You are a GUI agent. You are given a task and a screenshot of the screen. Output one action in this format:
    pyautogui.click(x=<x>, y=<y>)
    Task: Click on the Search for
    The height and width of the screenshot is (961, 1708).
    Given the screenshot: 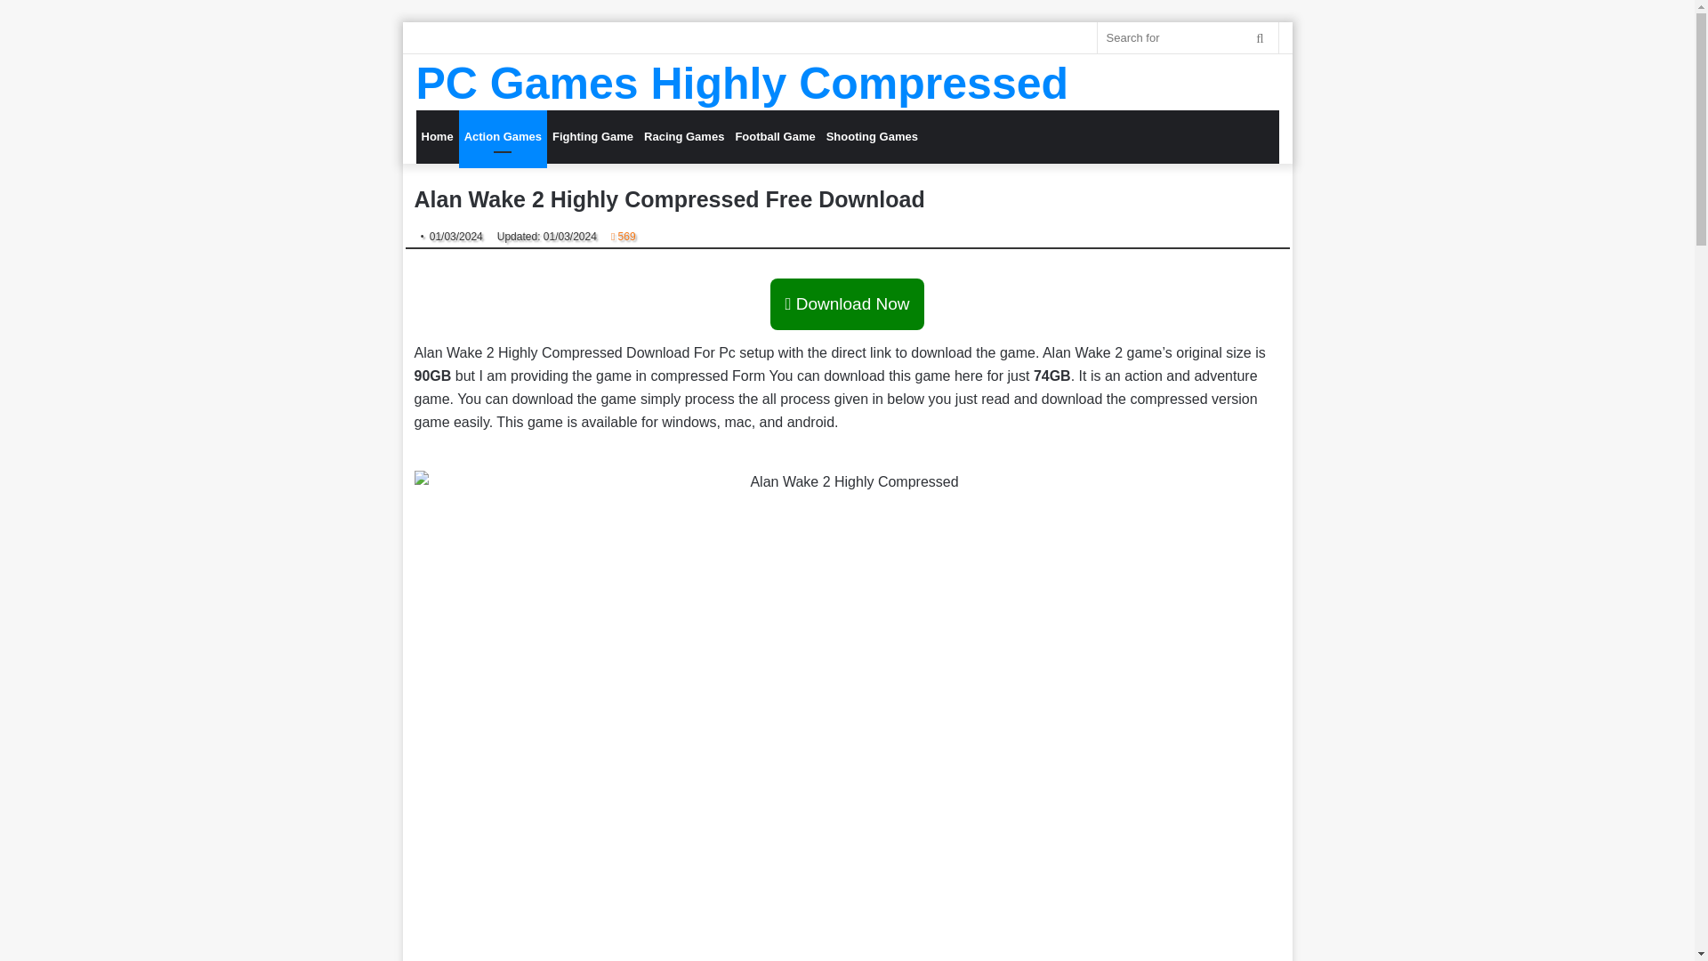 What is the action you would take?
    pyautogui.click(x=1260, y=37)
    